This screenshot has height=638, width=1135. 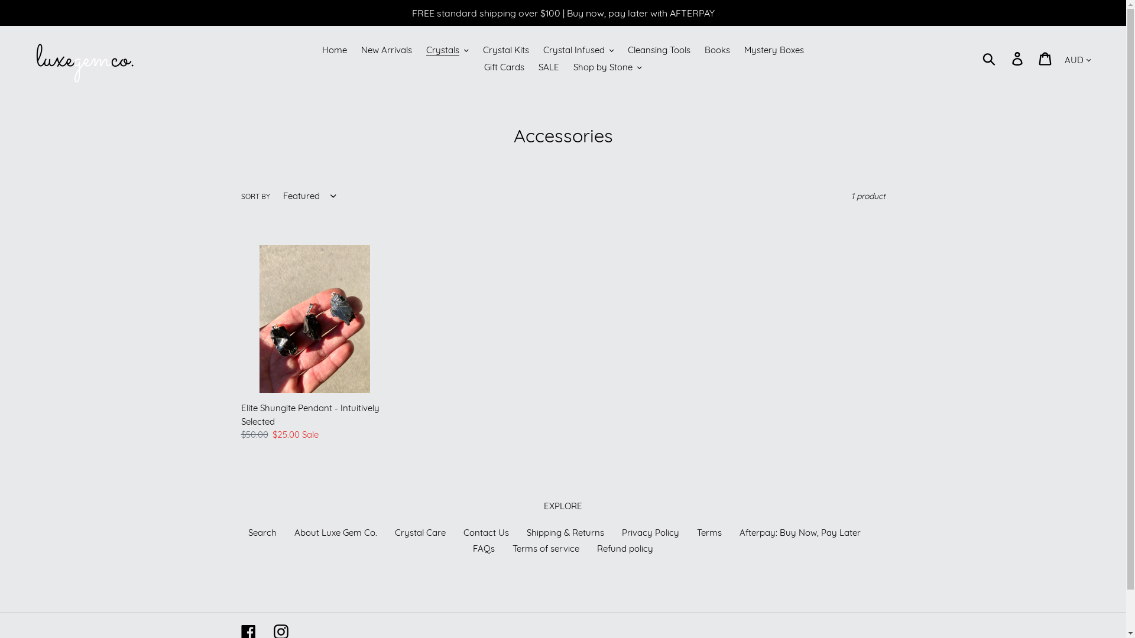 I want to click on Refund policy, so click(x=625, y=548).